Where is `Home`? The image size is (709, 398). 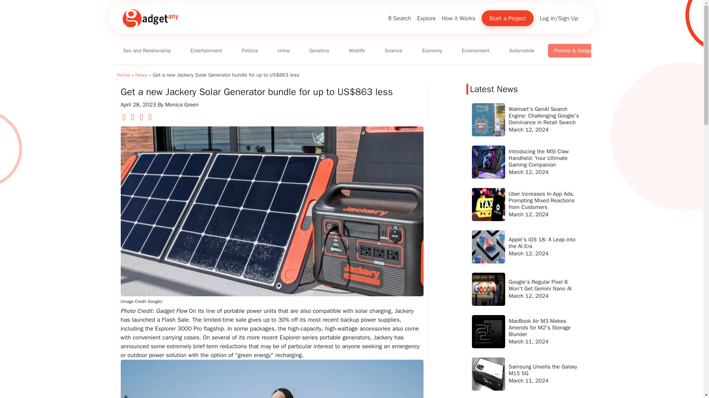 Home is located at coordinates (123, 75).